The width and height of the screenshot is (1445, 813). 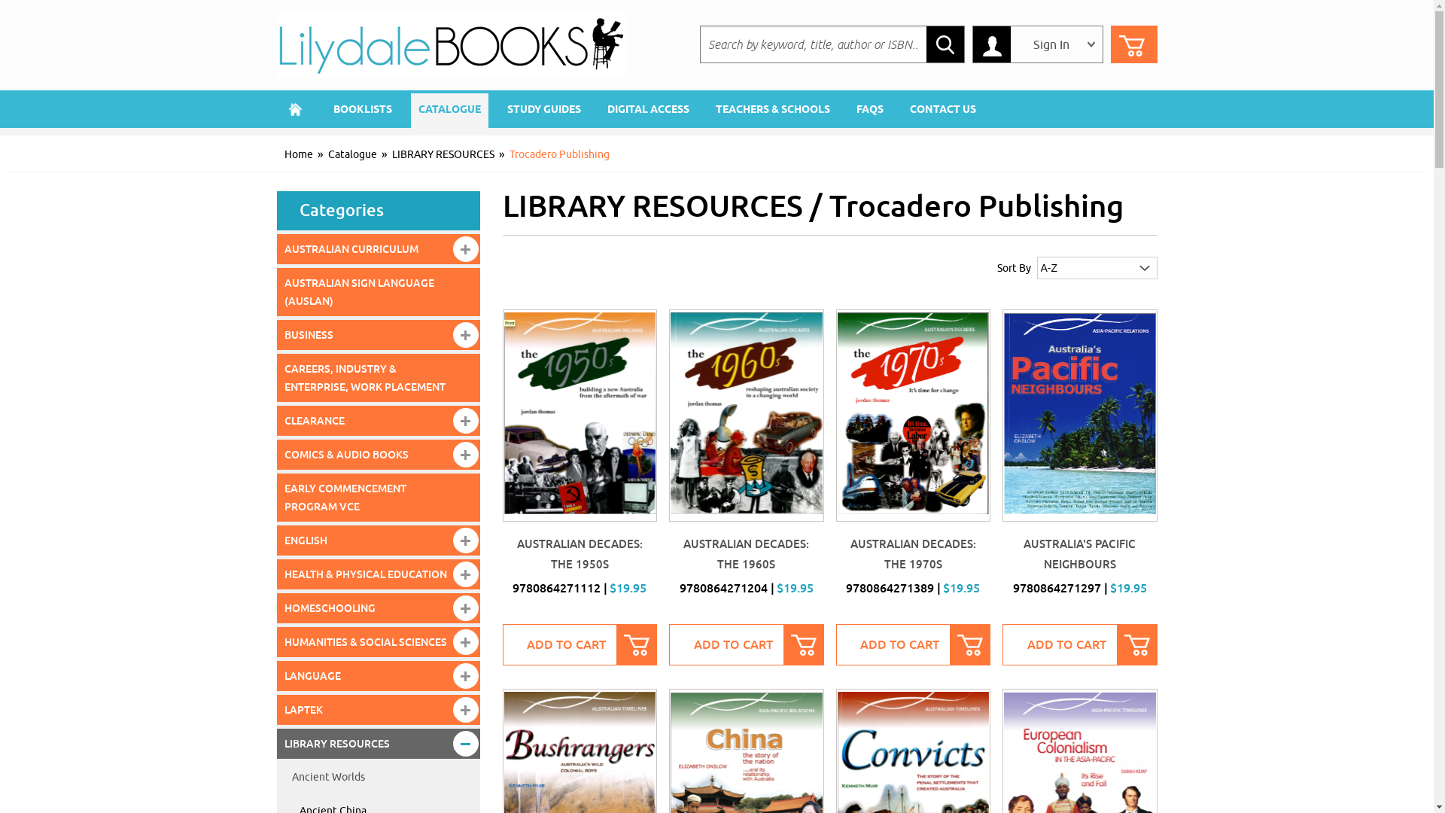 I want to click on ADD TO CART, so click(x=913, y=644).